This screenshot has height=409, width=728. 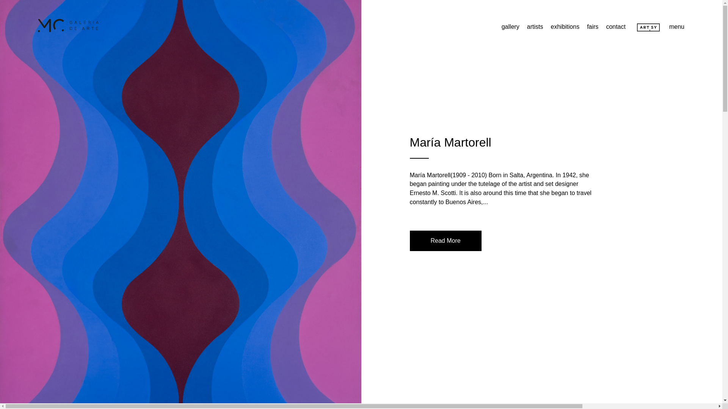 What do you see at coordinates (615, 27) in the screenshot?
I see `contact` at bounding box center [615, 27].